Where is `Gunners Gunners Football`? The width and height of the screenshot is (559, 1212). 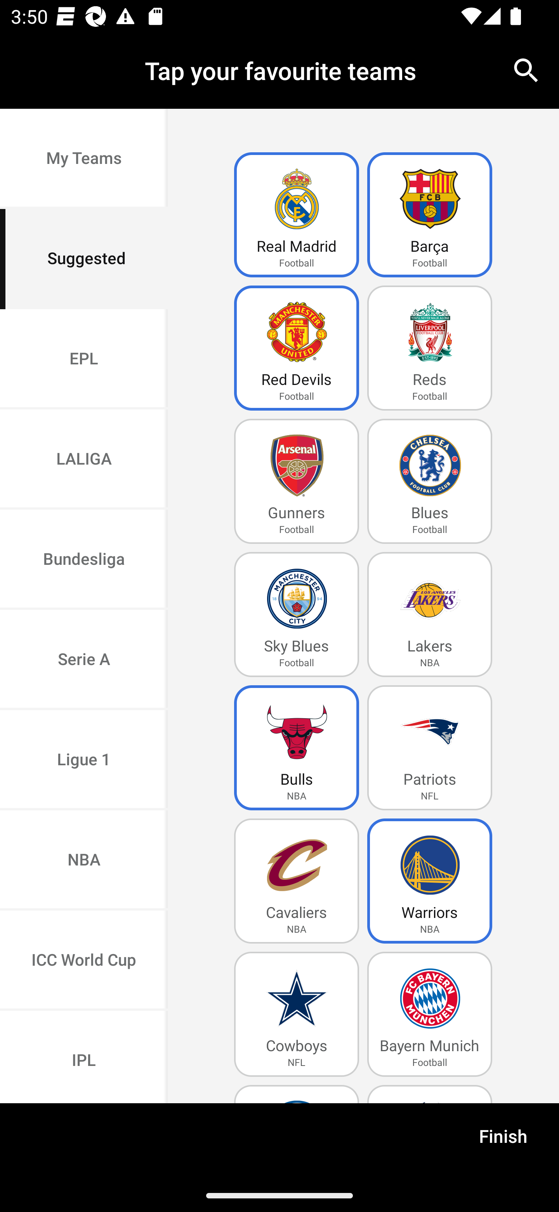 Gunners Gunners Football is located at coordinates (297, 482).